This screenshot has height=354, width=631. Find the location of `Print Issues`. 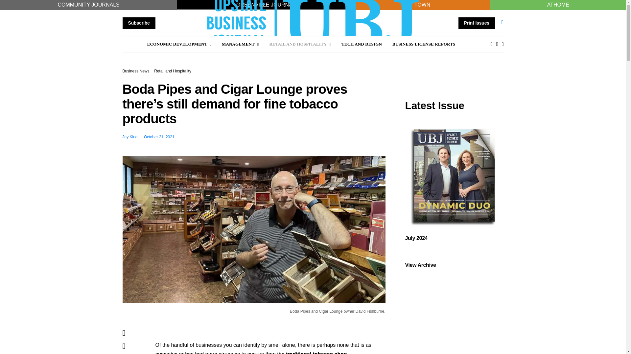

Print Issues is located at coordinates (477, 23).